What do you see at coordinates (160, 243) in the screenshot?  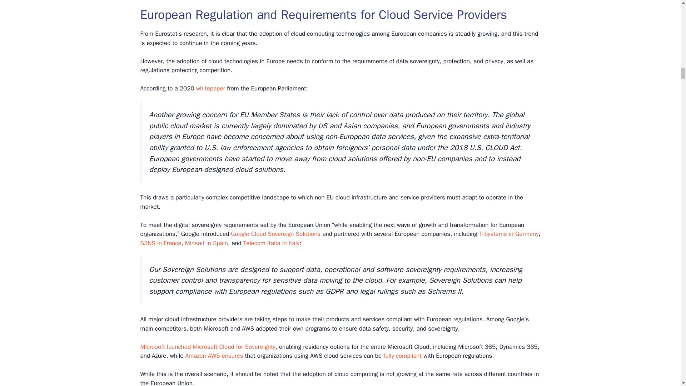 I see `S3NS in France` at bounding box center [160, 243].